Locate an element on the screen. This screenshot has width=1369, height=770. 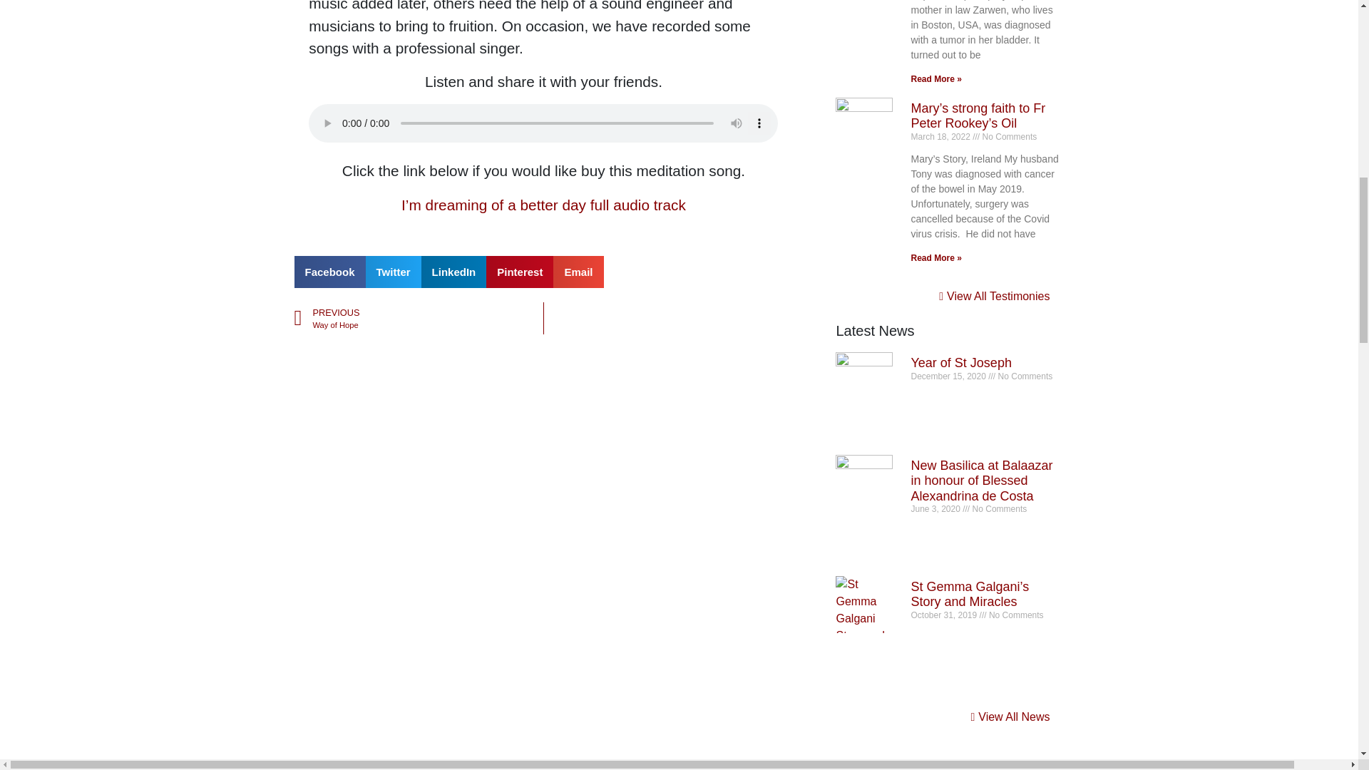
Year of St Joseph is located at coordinates (960, 362).